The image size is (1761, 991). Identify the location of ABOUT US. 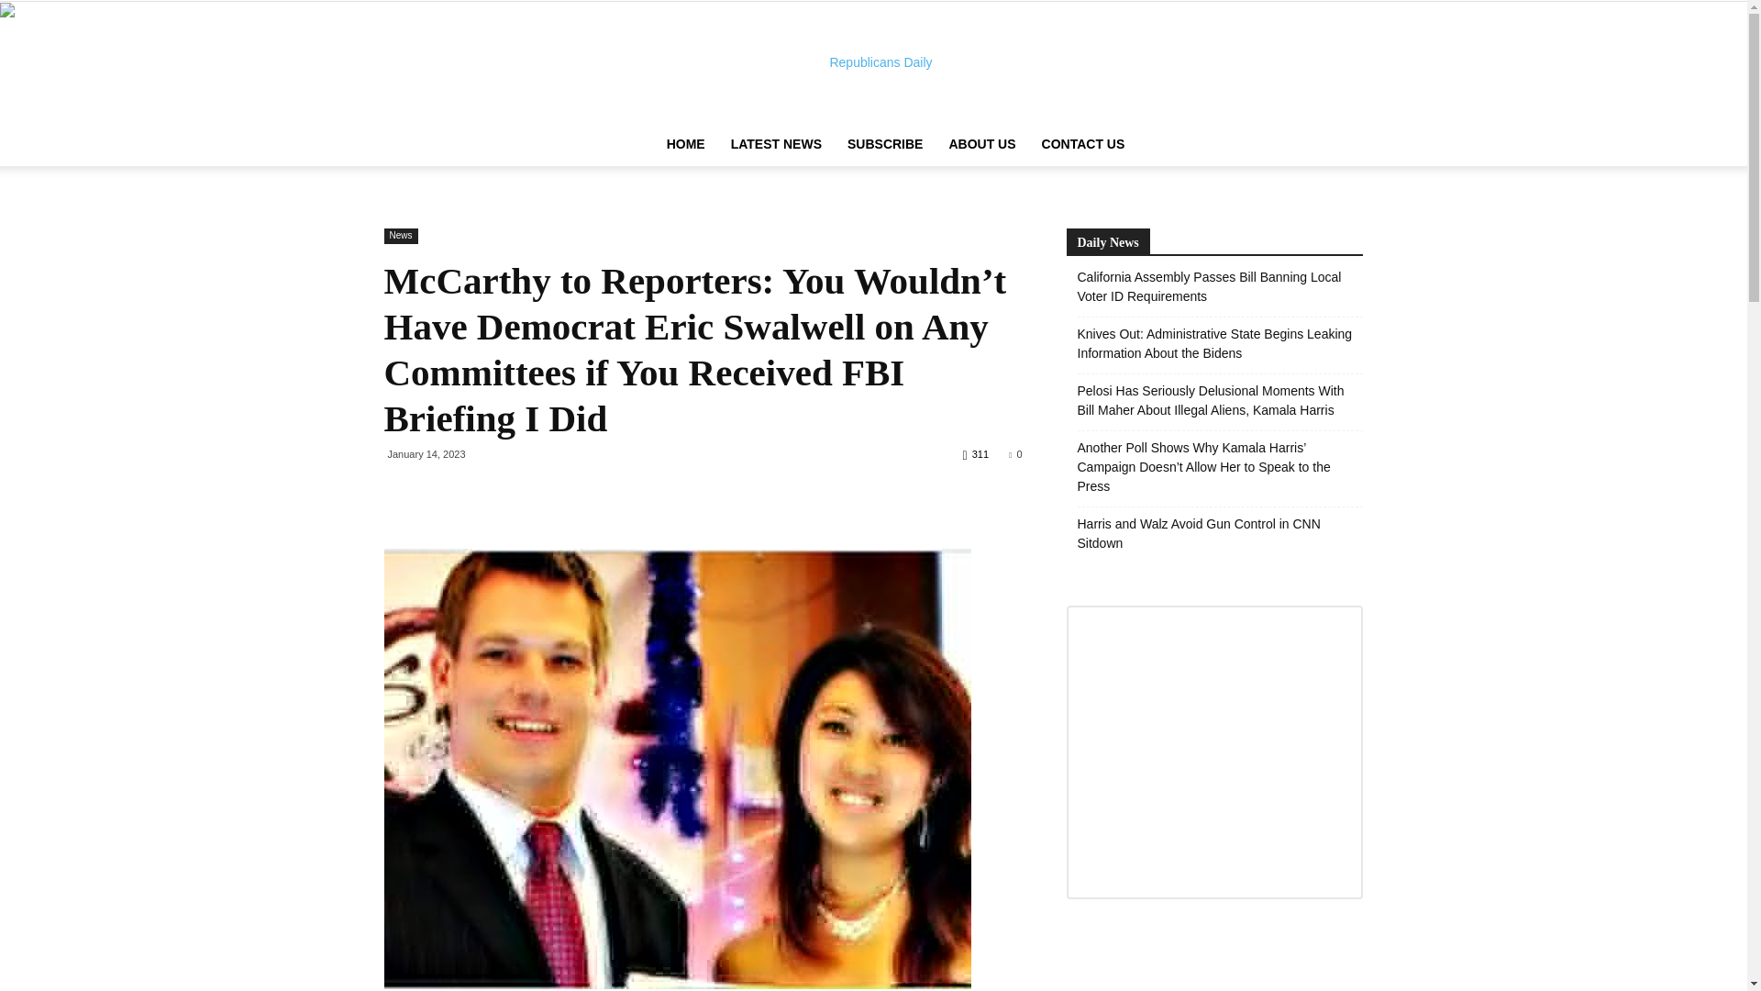
(981, 143).